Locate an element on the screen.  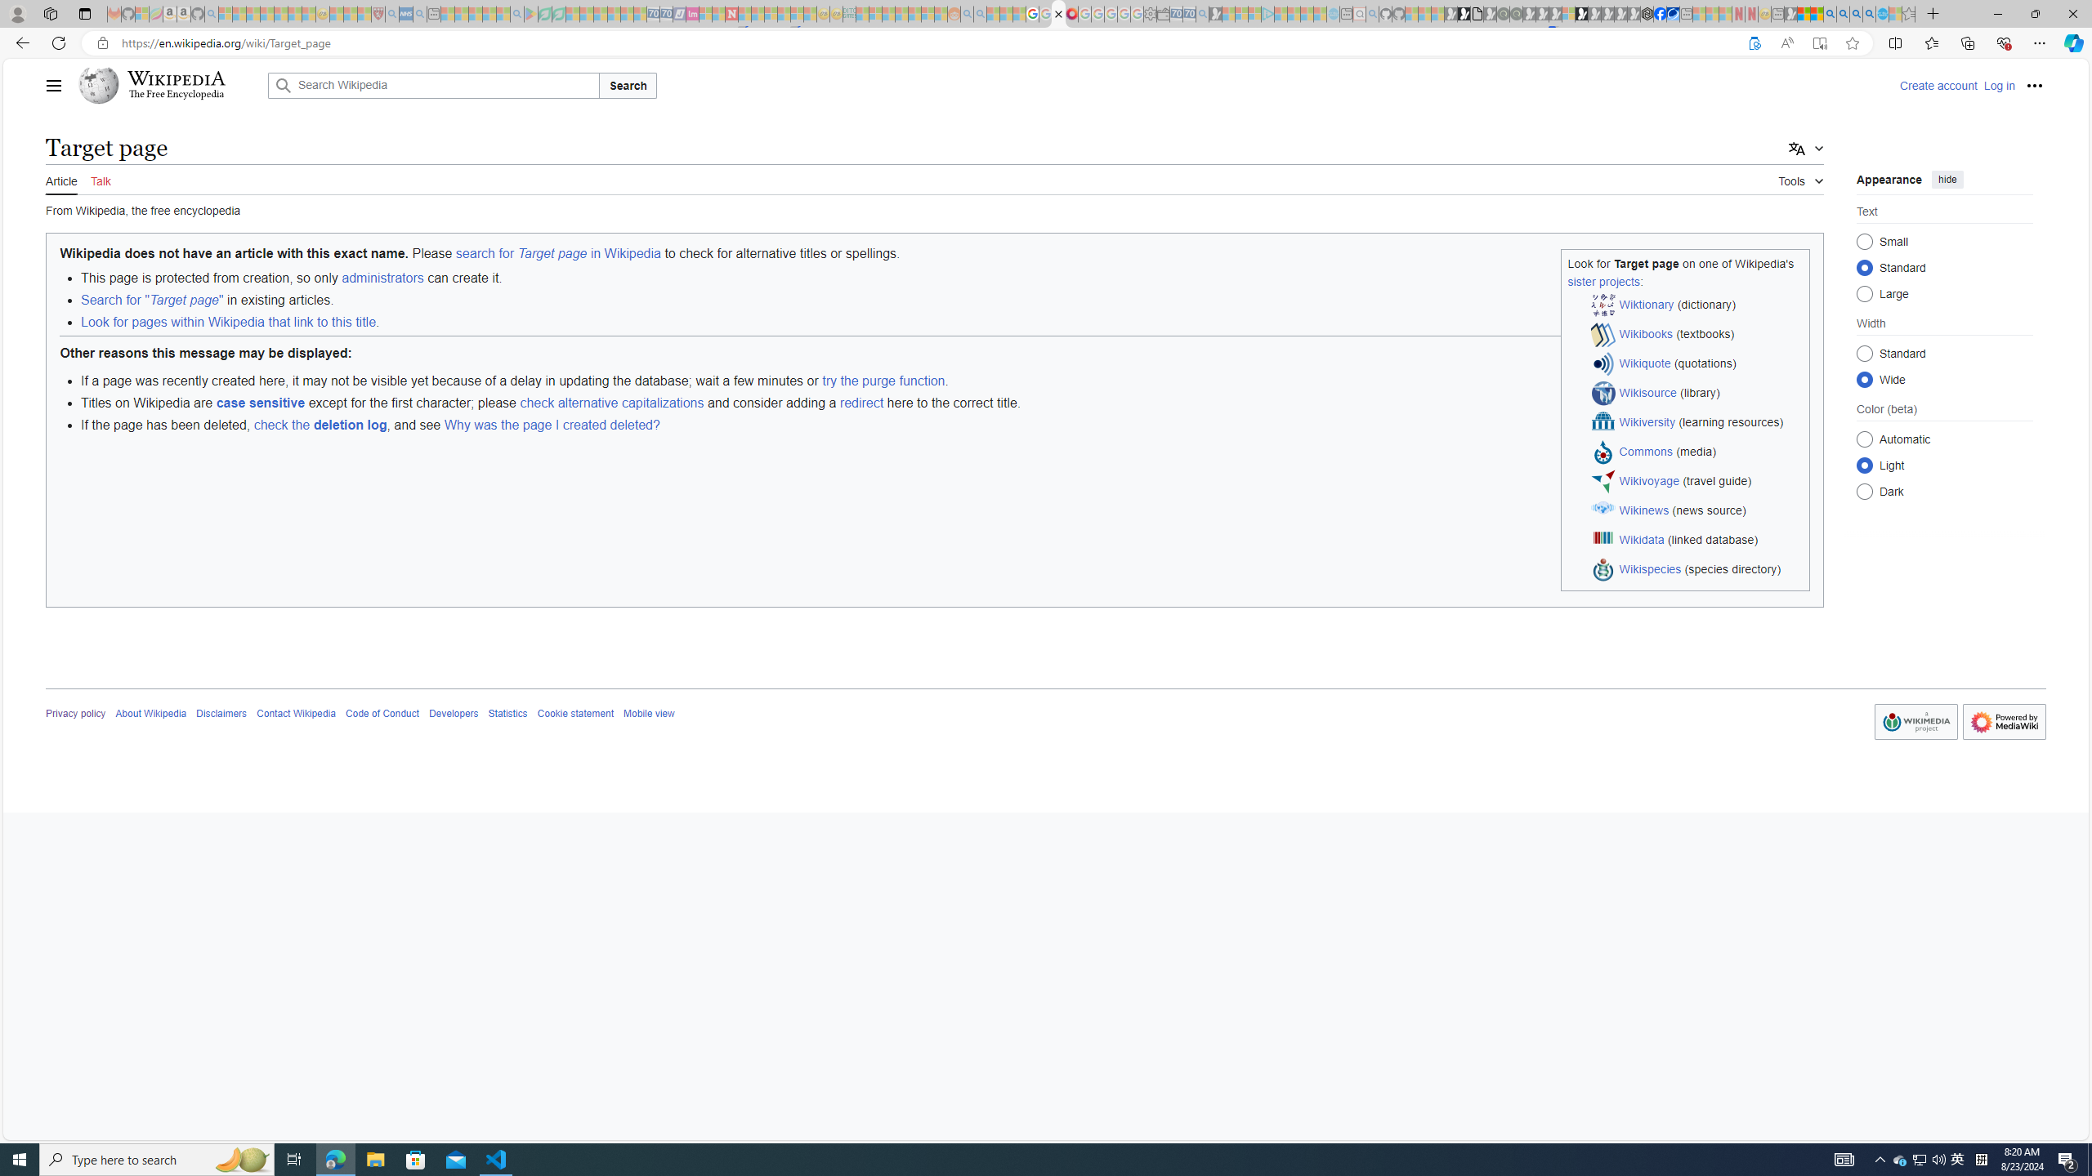
Wikibooks (textbooks) is located at coordinates (1697, 335).